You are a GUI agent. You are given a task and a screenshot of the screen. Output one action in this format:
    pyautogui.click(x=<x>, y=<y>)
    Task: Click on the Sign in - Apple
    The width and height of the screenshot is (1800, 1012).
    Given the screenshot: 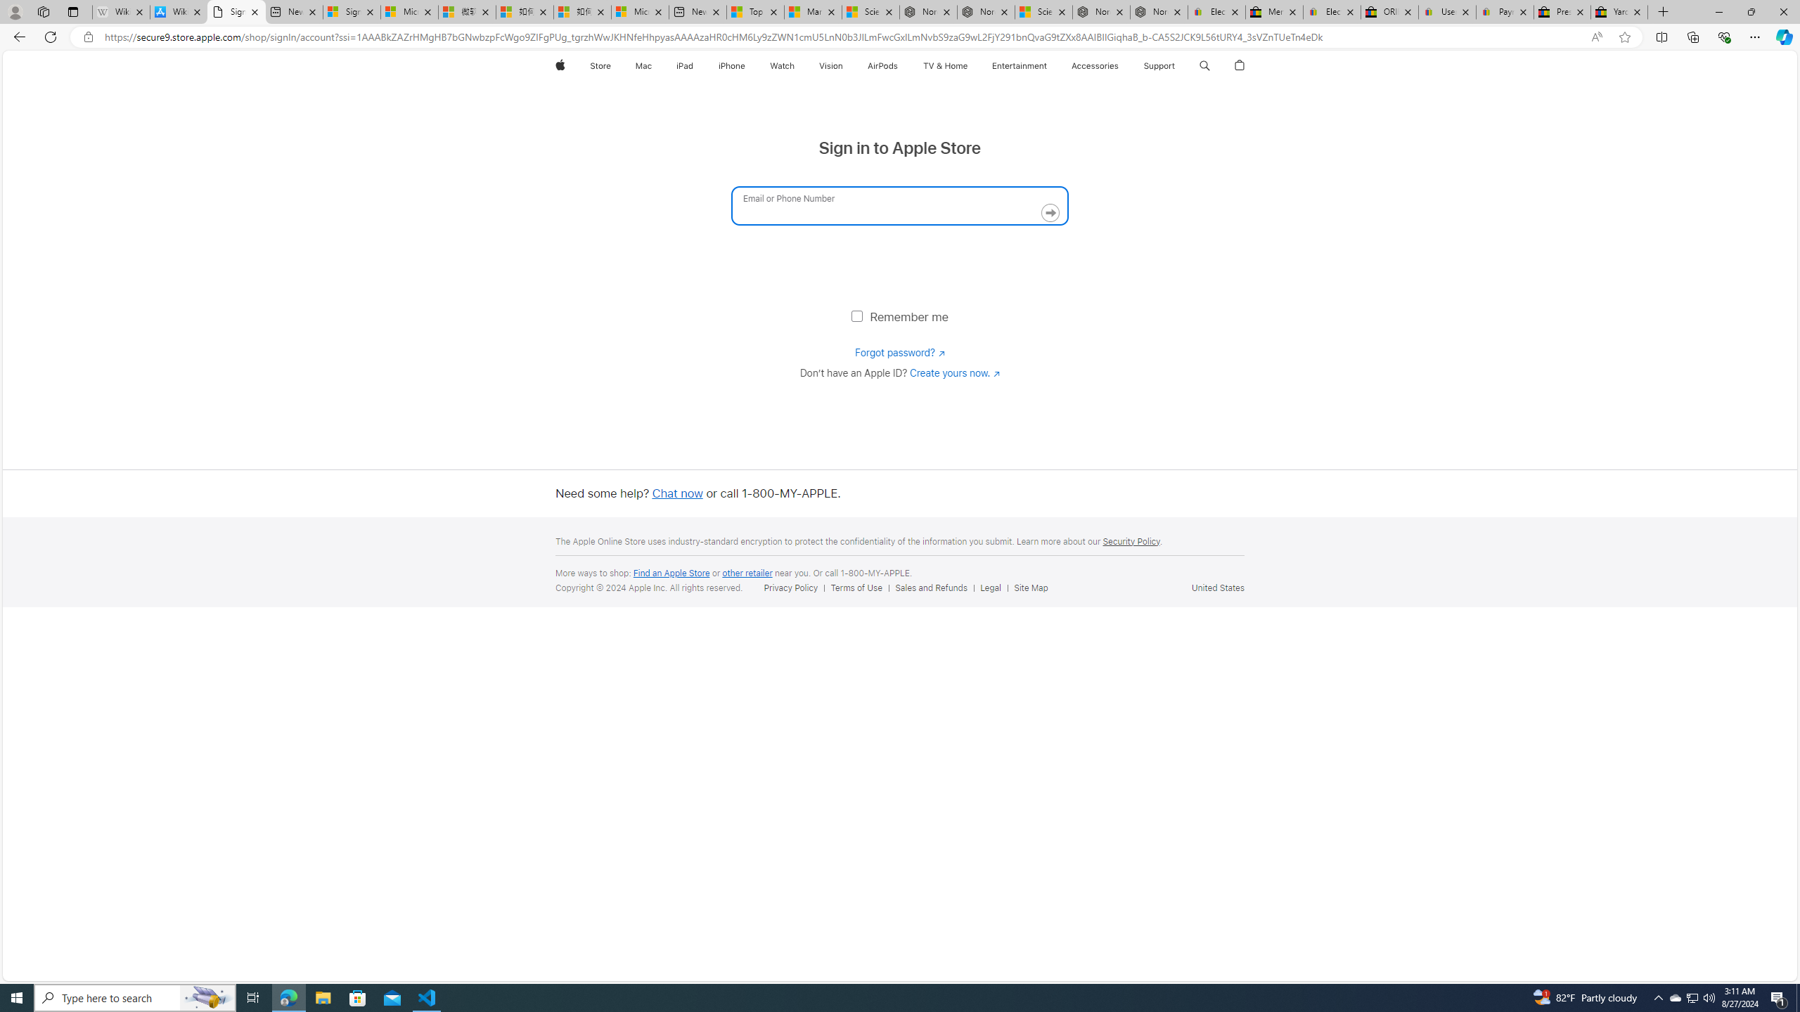 What is the action you would take?
    pyautogui.click(x=236, y=12)
    